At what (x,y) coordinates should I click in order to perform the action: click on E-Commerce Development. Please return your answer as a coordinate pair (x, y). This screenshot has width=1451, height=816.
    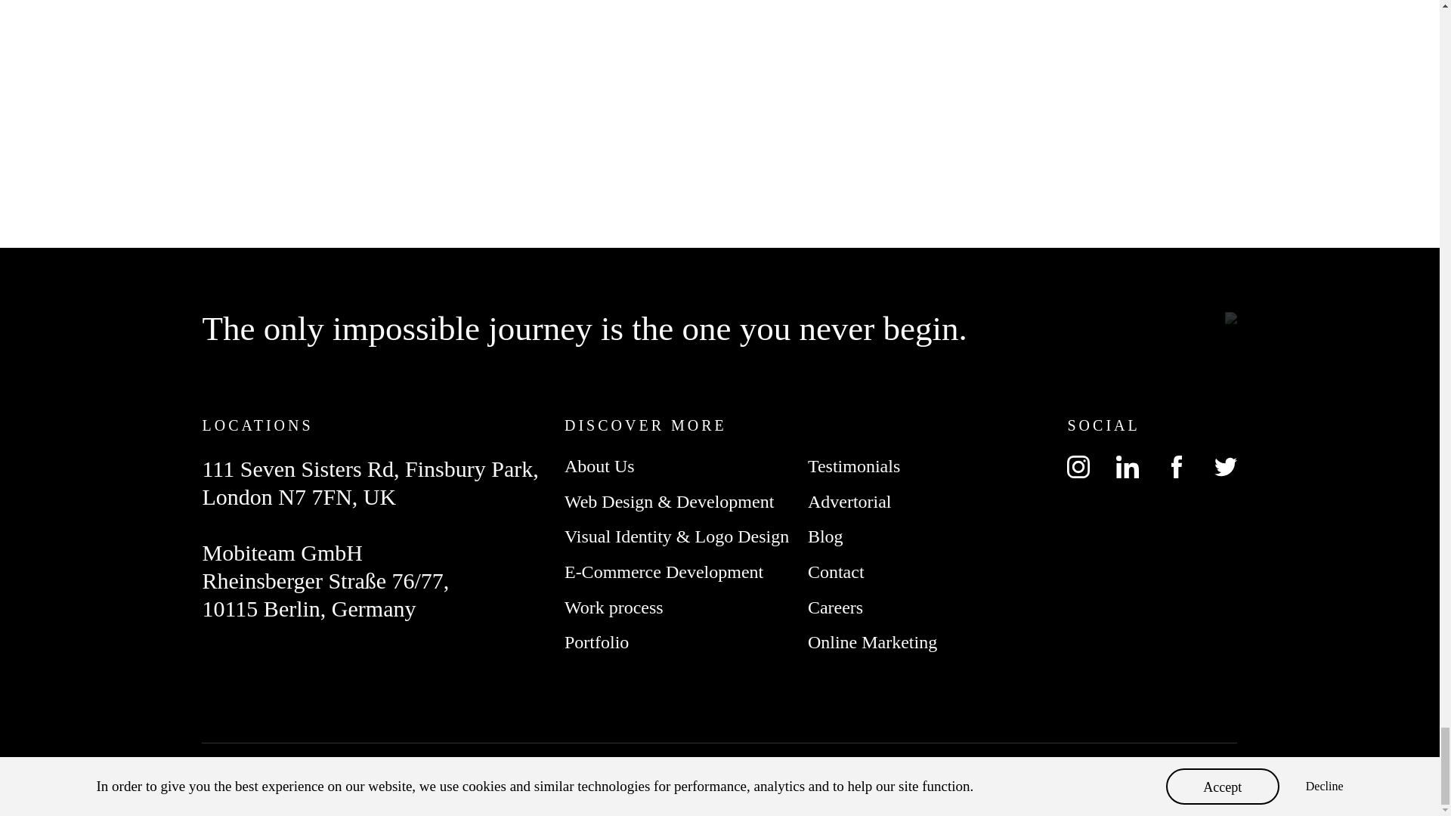
    Looking at the image, I should click on (664, 572).